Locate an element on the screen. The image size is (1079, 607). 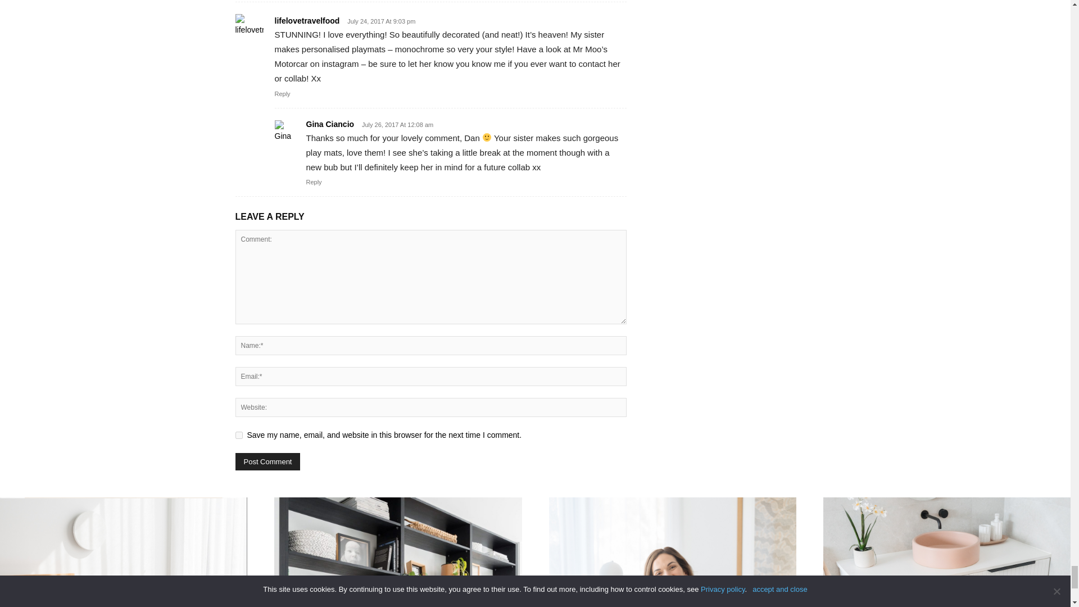
Post Comment is located at coordinates (268, 461).